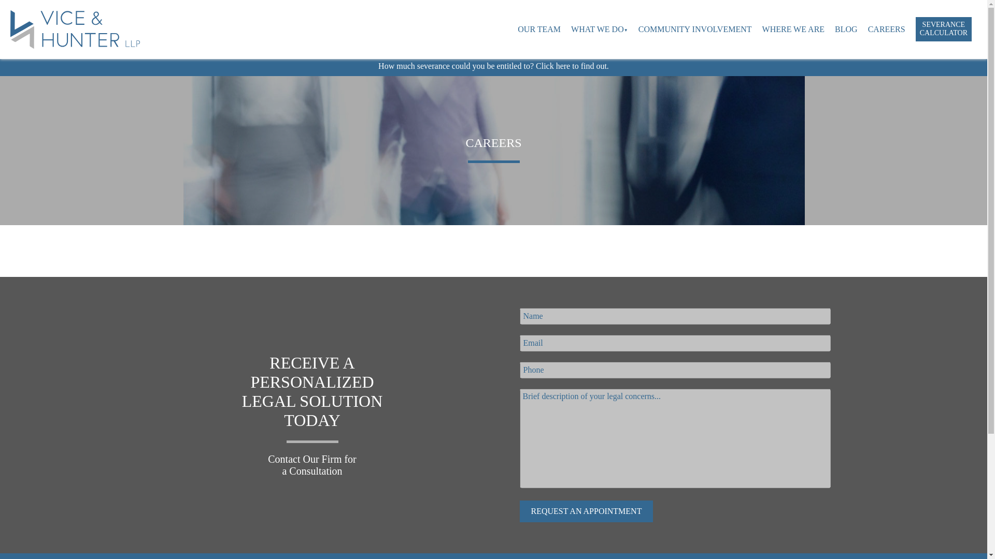  What do you see at coordinates (943, 29) in the screenshot?
I see `CAREERS` at bounding box center [943, 29].